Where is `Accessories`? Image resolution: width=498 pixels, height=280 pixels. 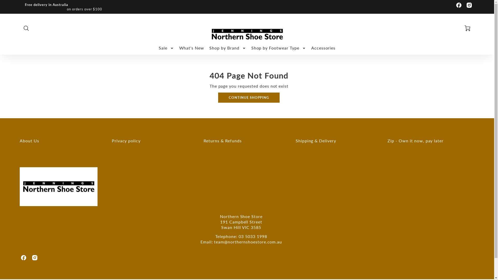 Accessories is located at coordinates (323, 48).